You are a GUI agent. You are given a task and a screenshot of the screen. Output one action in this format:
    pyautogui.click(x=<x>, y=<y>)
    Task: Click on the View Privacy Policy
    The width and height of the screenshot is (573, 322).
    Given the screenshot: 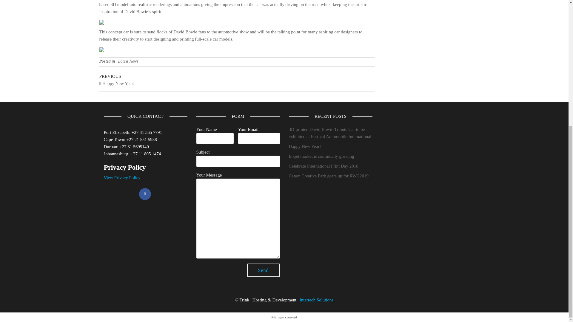 What is the action you would take?
    pyautogui.click(x=122, y=177)
    